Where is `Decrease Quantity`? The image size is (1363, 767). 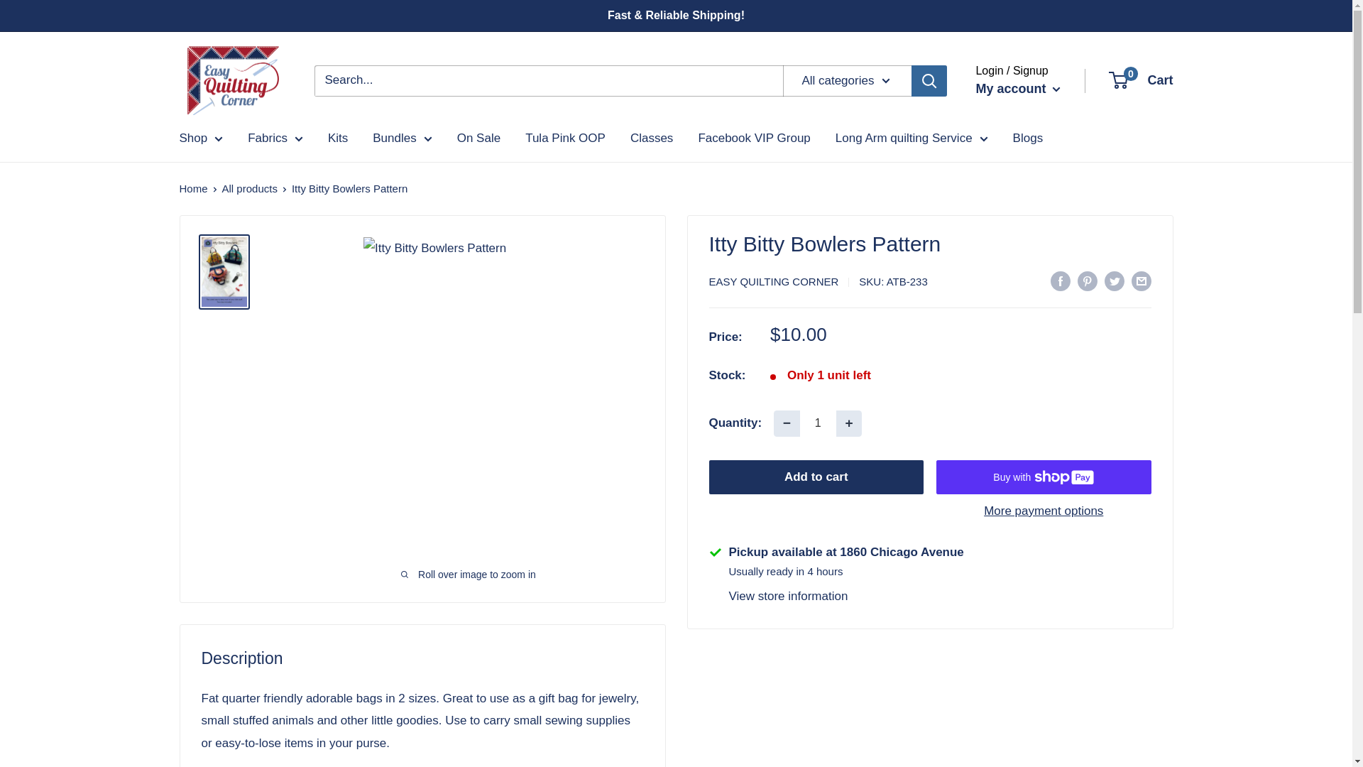 Decrease Quantity is located at coordinates (787, 423).